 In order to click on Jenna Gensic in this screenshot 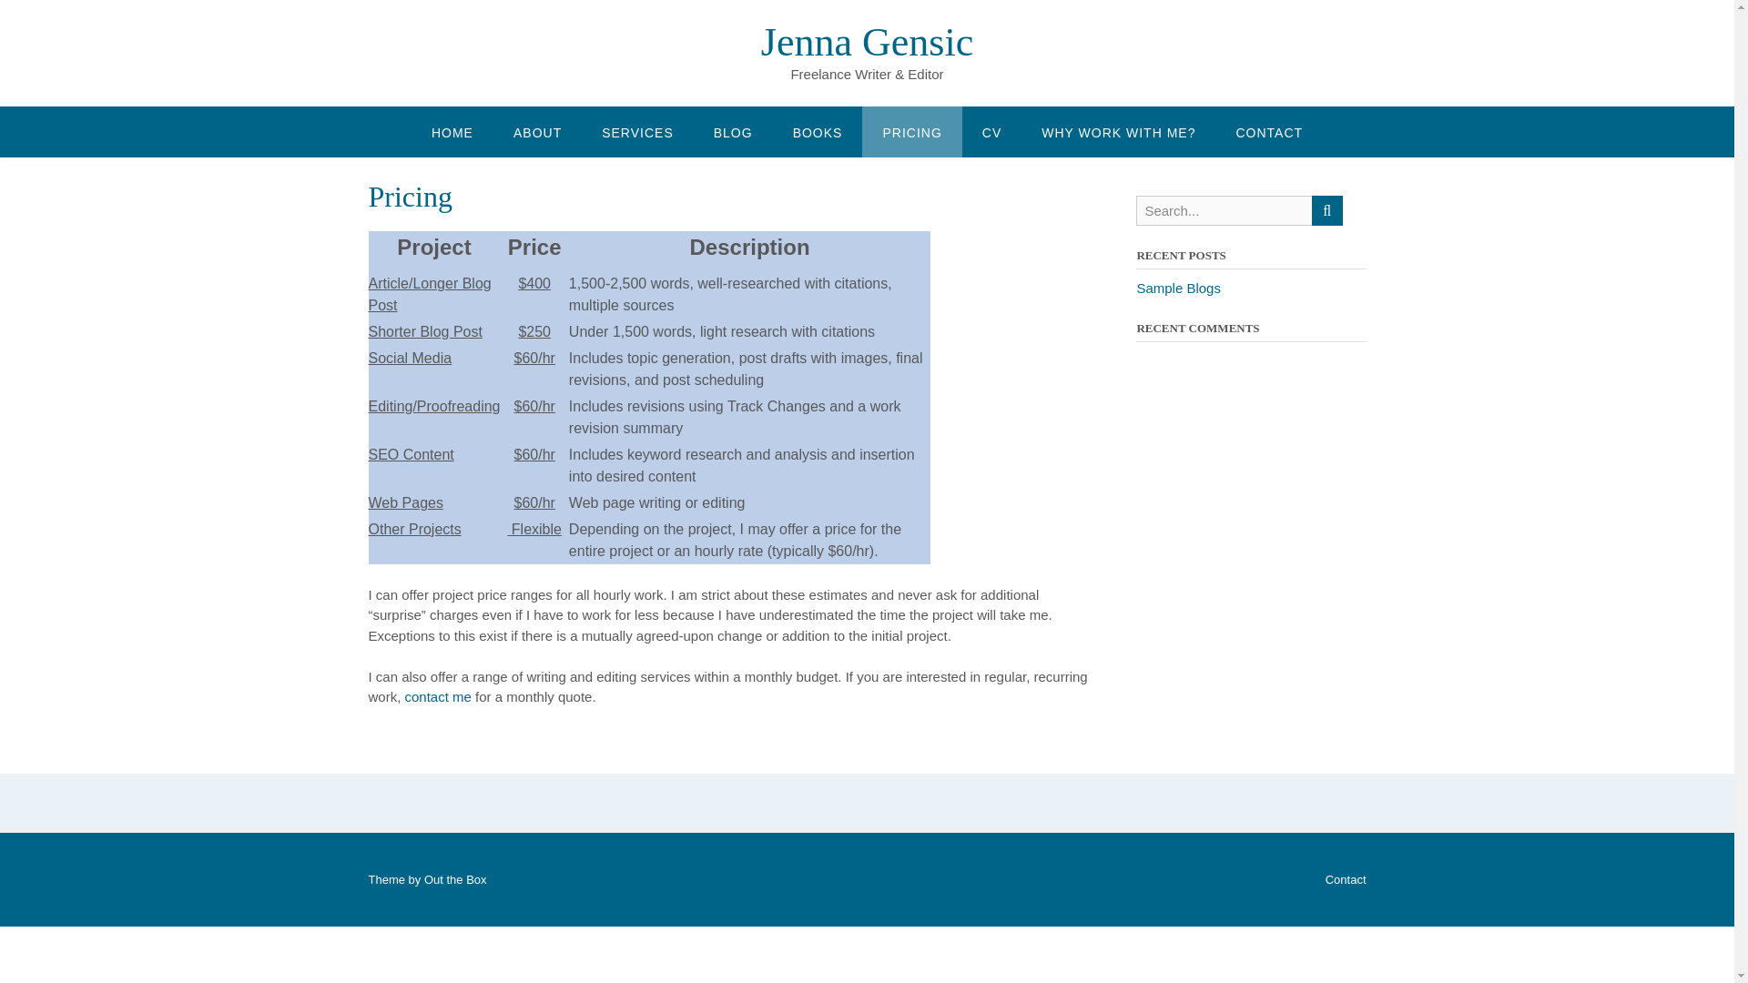, I will do `click(867, 42)`.